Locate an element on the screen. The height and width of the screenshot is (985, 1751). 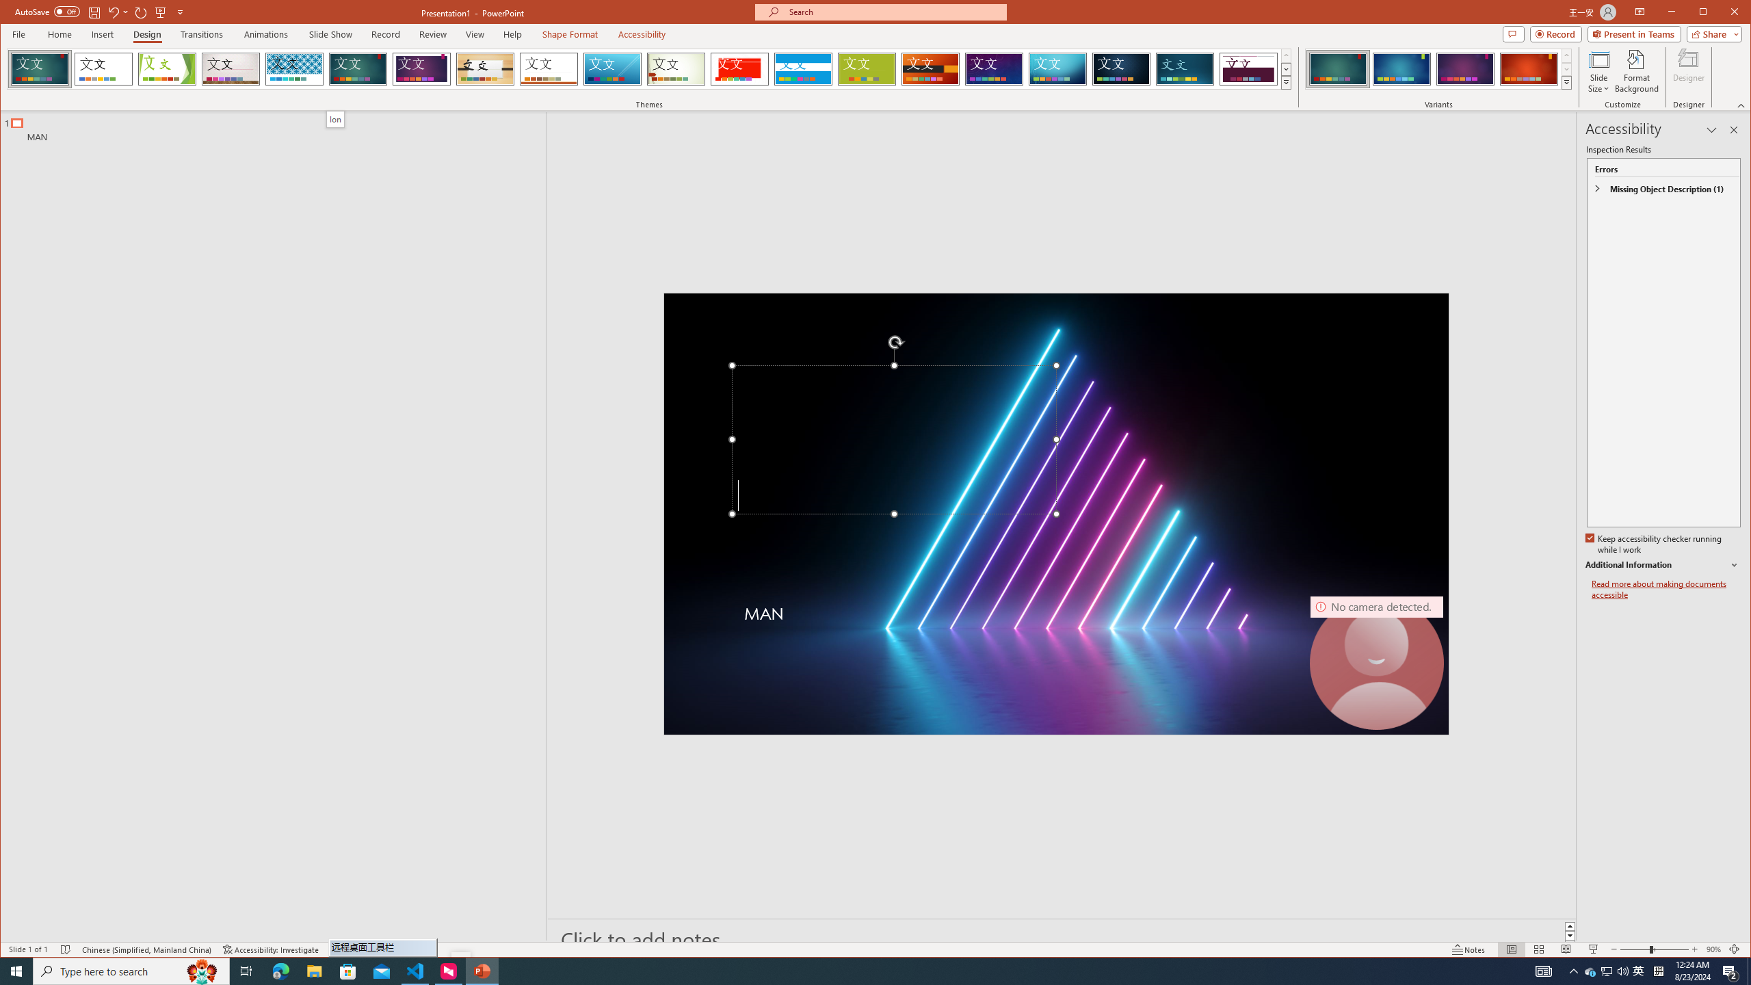
Review is located at coordinates (434, 34).